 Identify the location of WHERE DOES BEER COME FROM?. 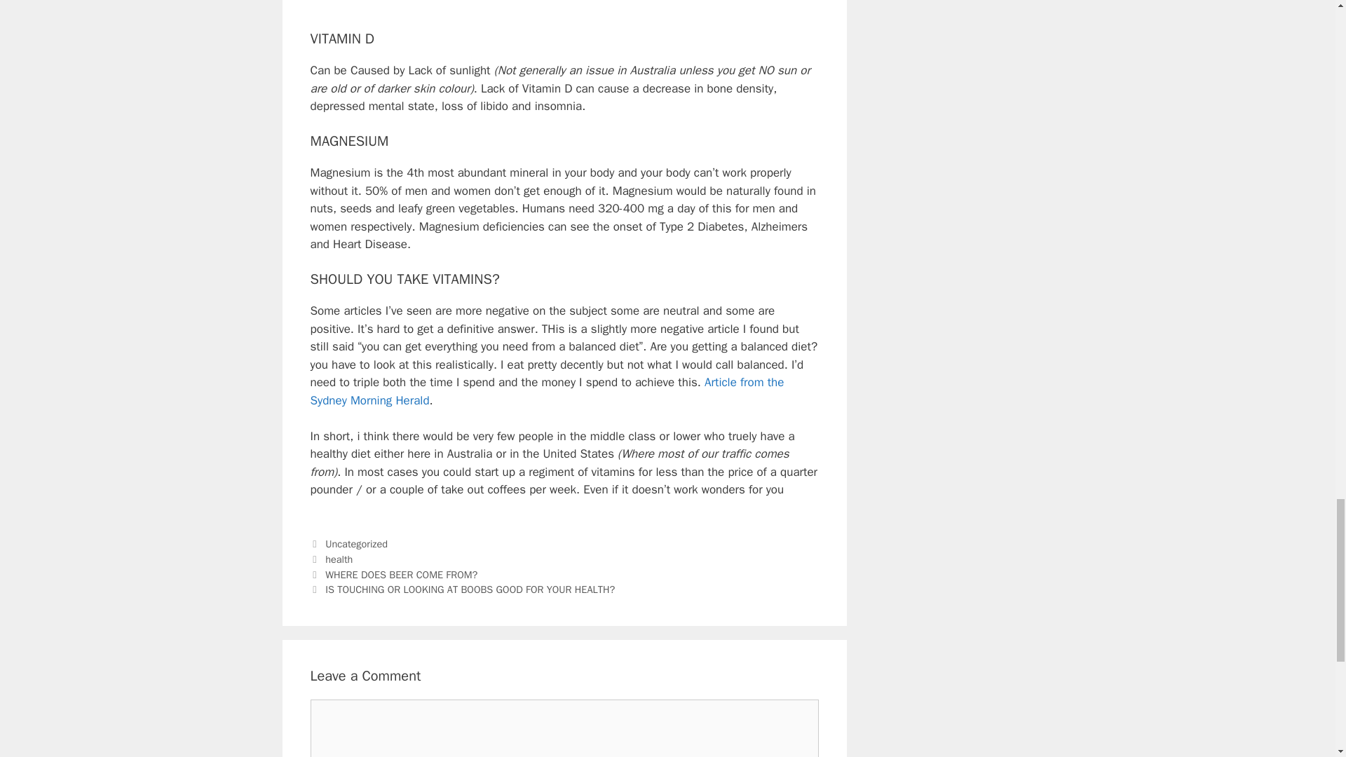
(401, 575).